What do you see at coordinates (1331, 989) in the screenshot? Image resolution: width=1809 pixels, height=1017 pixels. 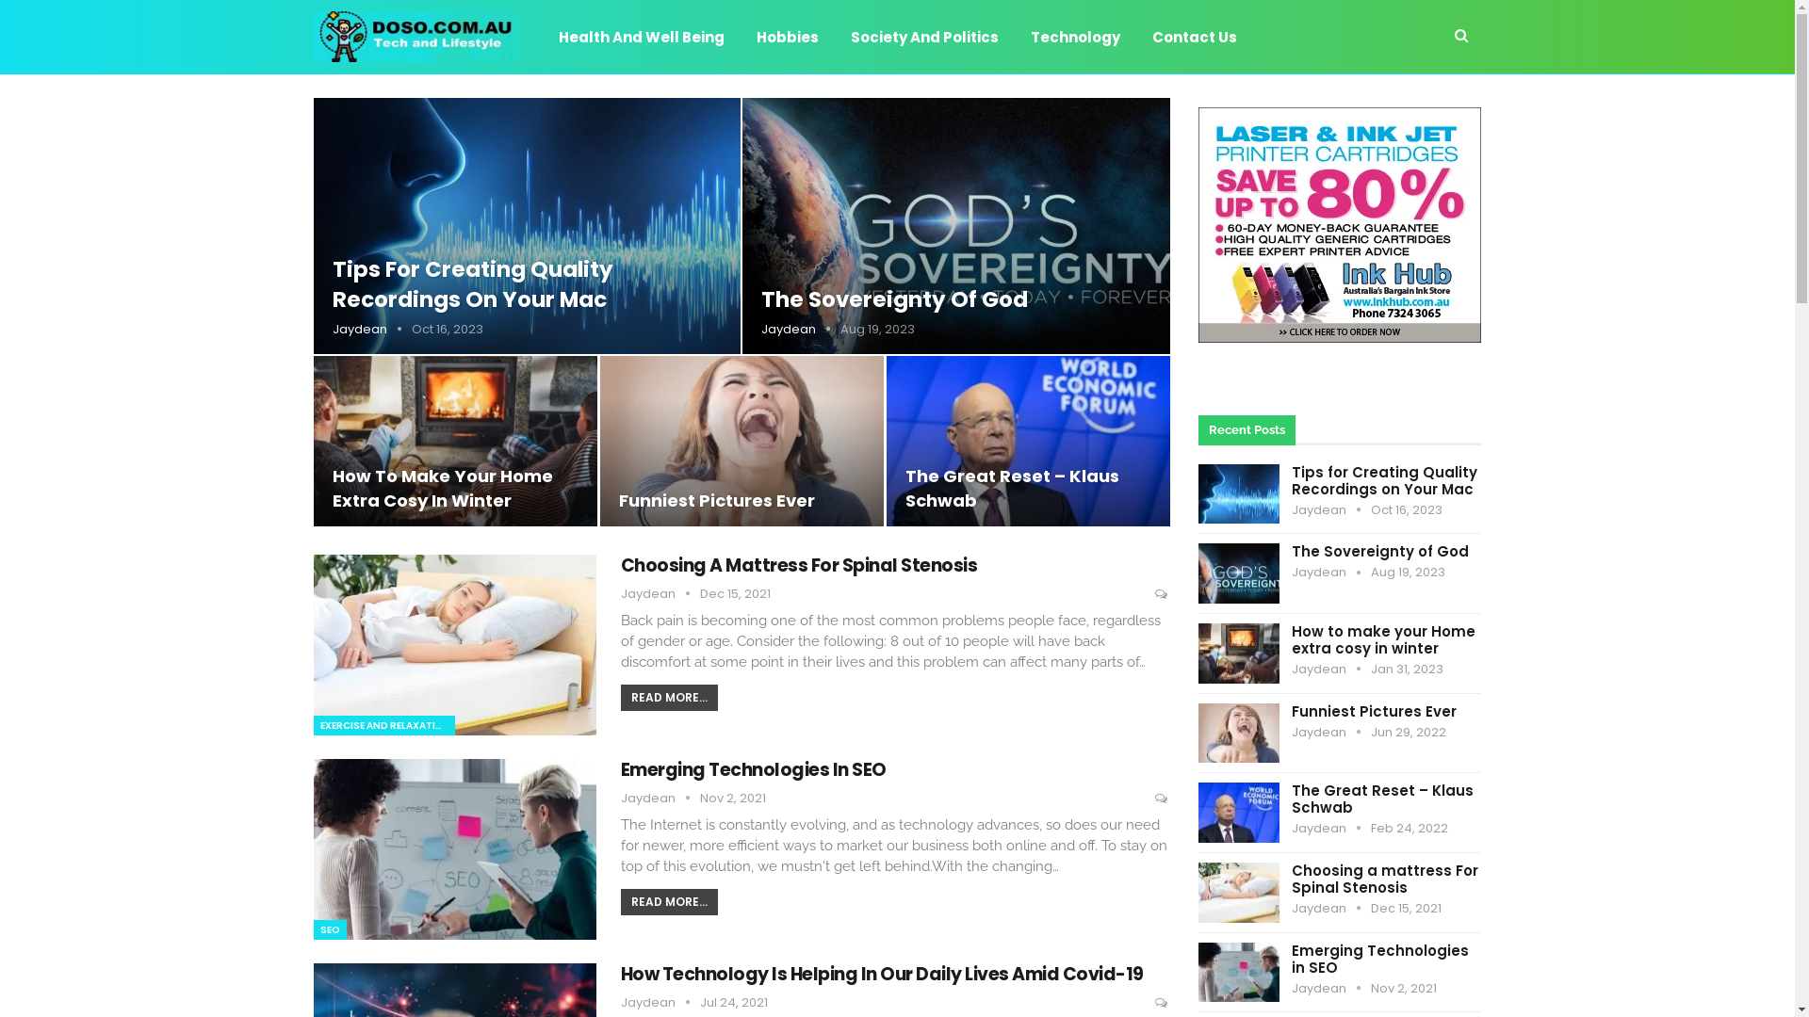 I see `Jaydean` at bounding box center [1331, 989].